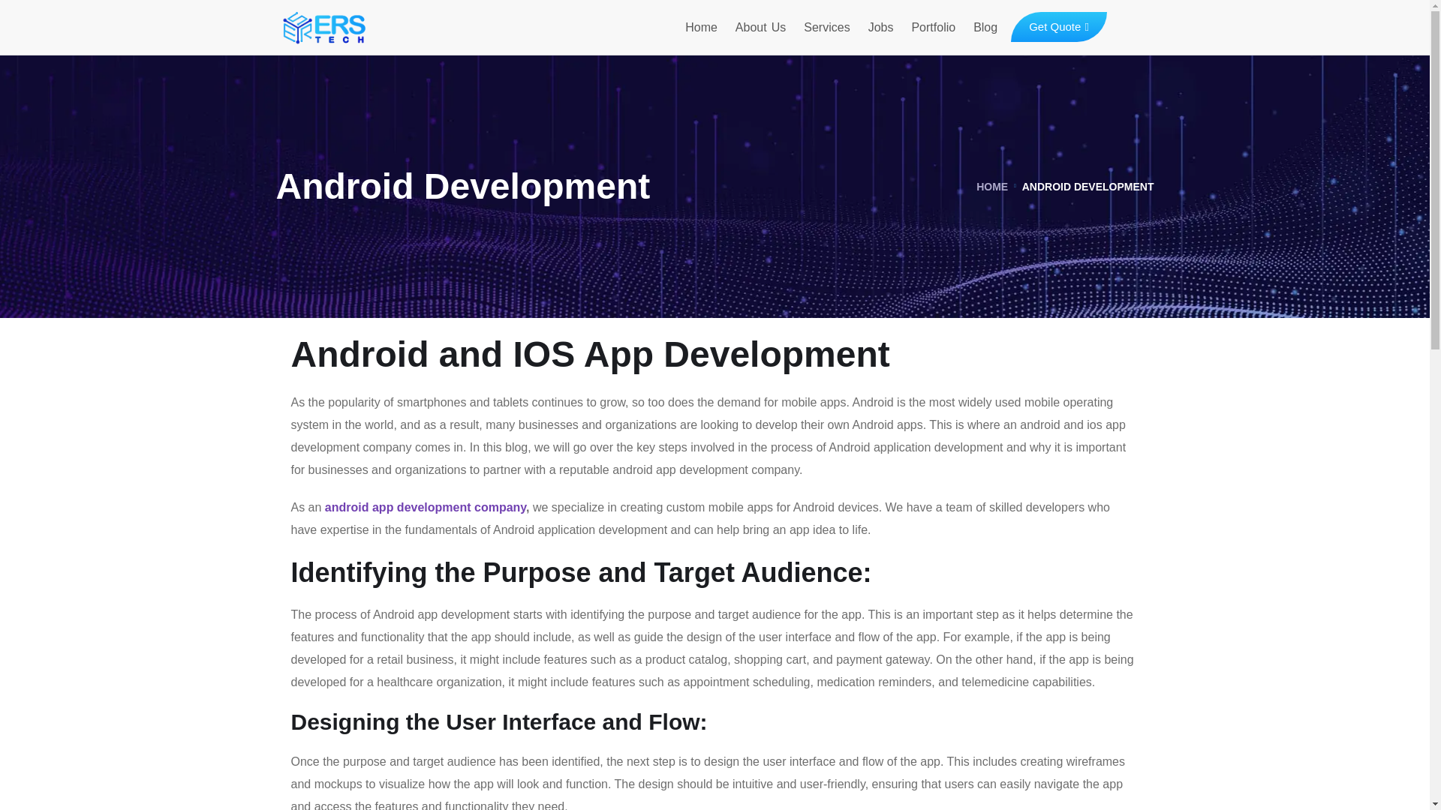  Describe the element at coordinates (425, 507) in the screenshot. I see `android app development company` at that location.